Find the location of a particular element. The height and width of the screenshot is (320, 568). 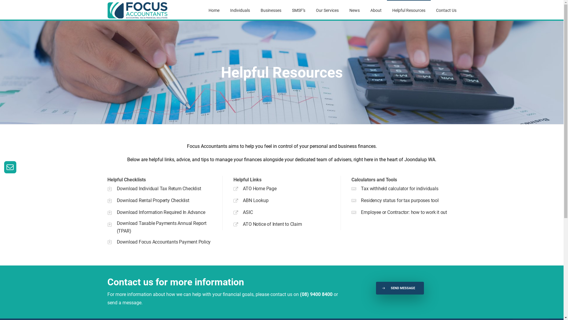

Helpful Resources is located at coordinates (409, 10).